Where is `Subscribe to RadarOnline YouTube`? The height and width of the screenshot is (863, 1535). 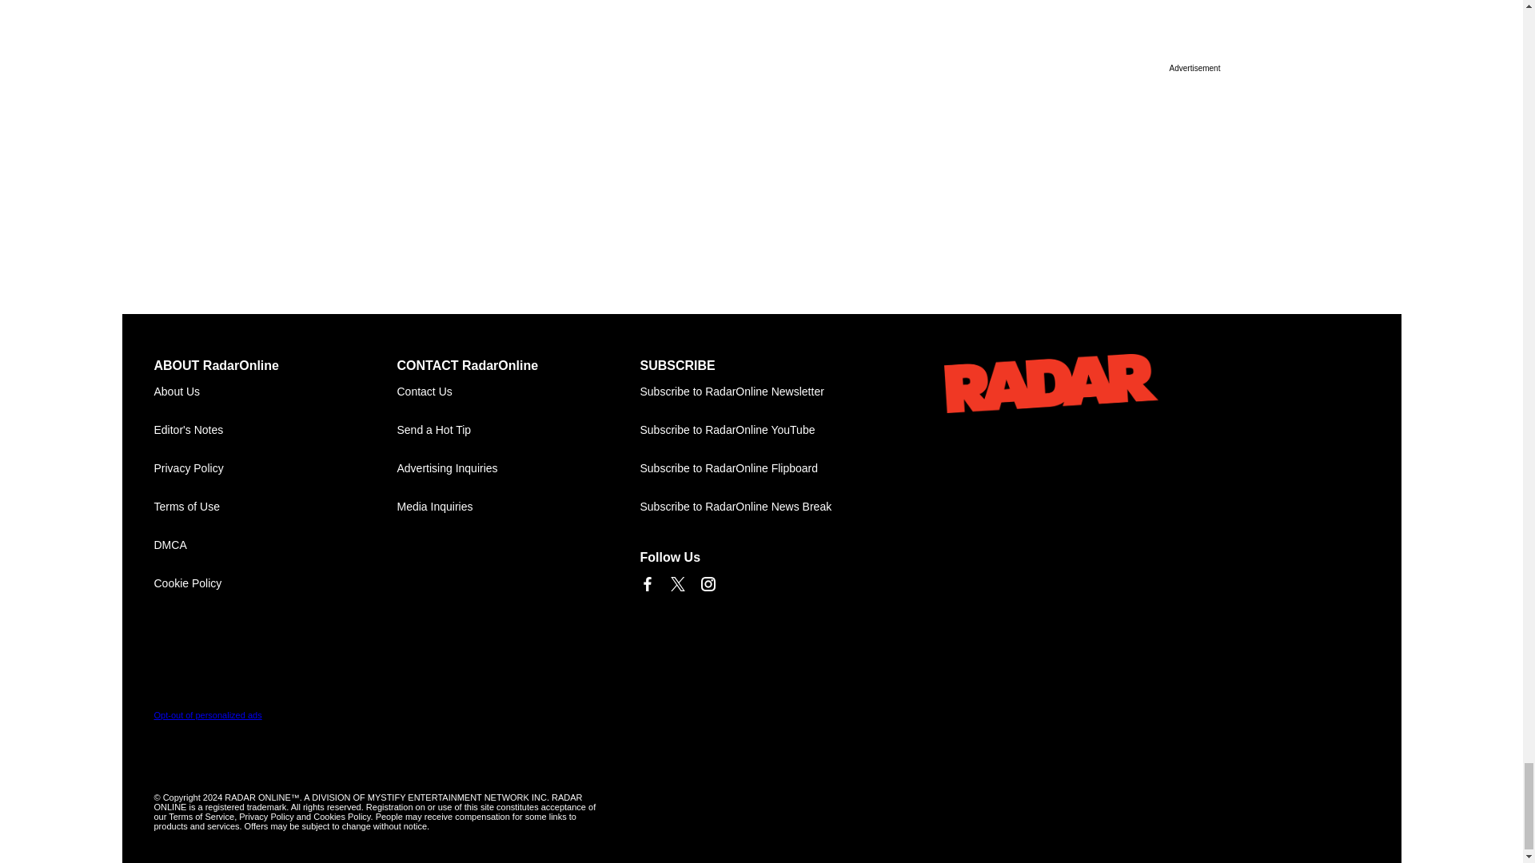 Subscribe to RadarOnline YouTube is located at coordinates (761, 430).